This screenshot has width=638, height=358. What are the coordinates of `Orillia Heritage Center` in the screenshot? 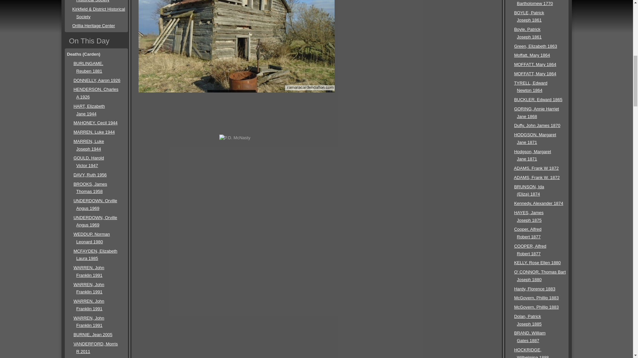 It's located at (94, 26).